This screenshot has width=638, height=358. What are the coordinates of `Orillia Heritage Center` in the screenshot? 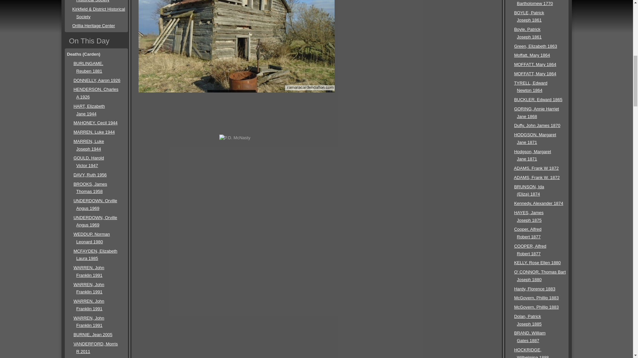 It's located at (94, 26).